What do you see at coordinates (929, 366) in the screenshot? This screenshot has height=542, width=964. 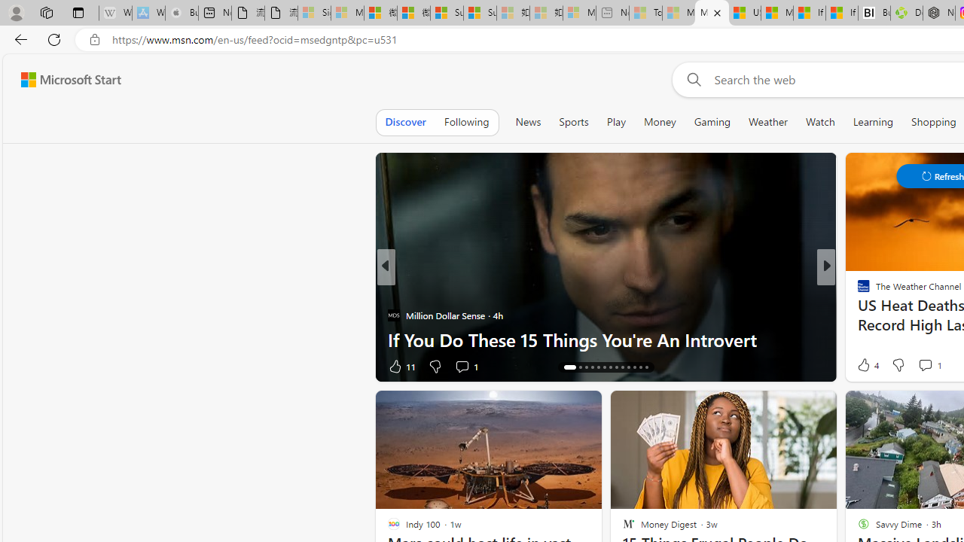 I see `View comments 35 Comment` at bounding box center [929, 366].